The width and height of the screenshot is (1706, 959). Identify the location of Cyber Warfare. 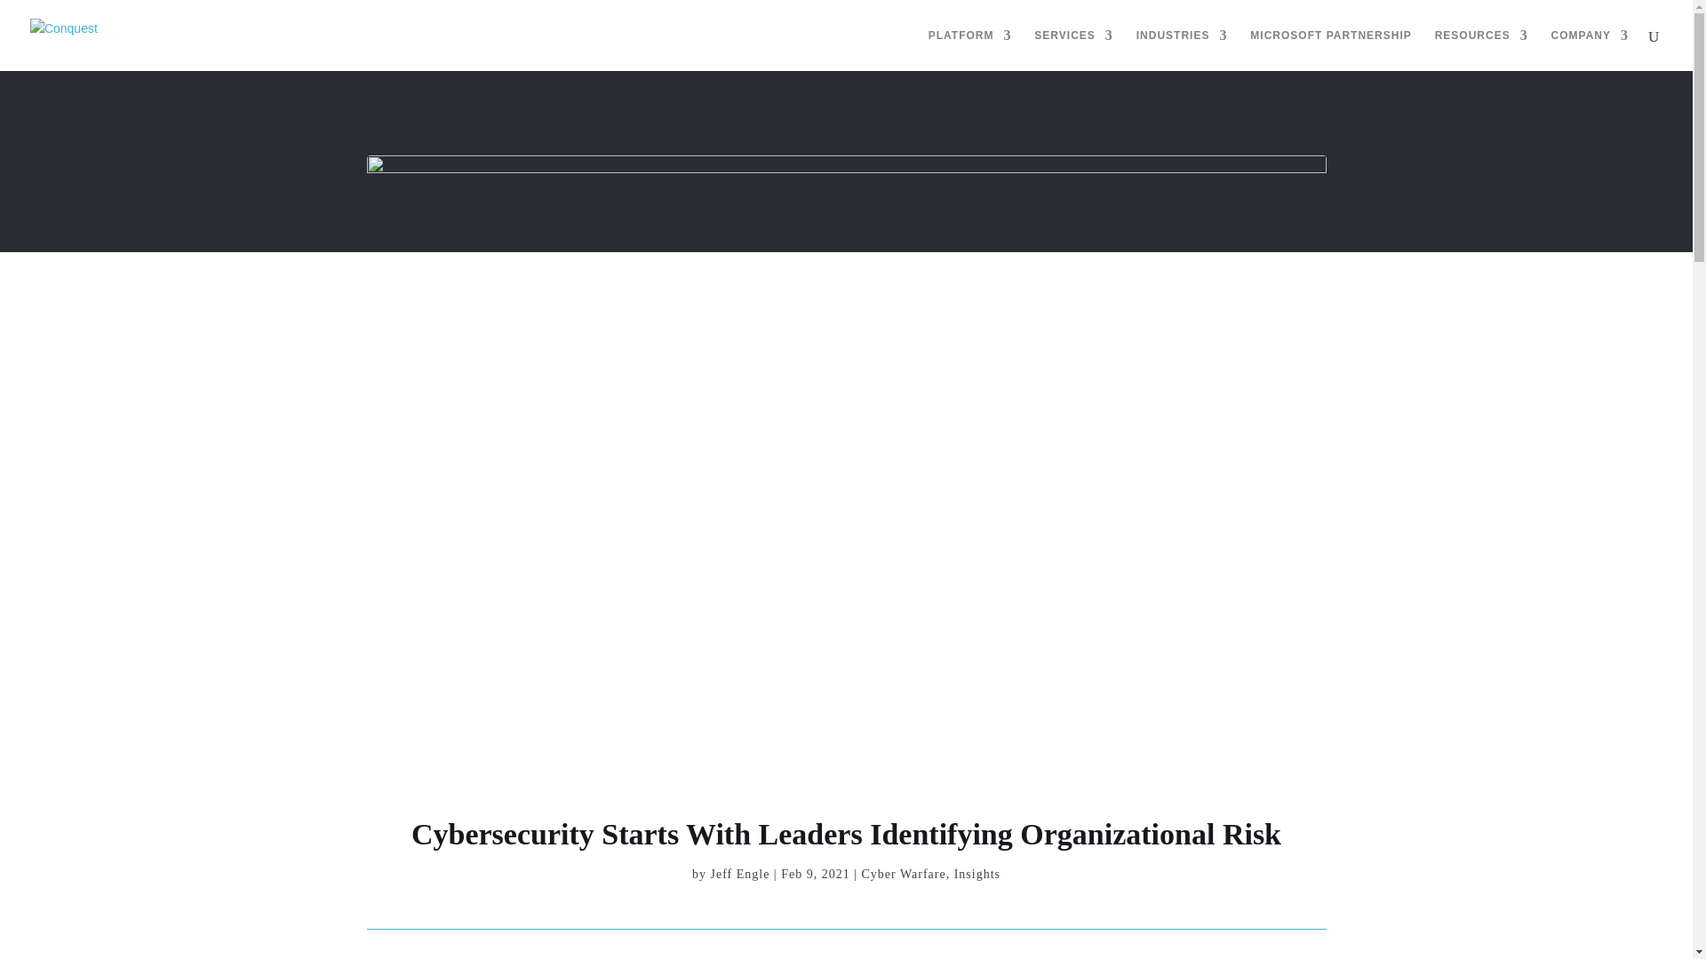
(903, 874).